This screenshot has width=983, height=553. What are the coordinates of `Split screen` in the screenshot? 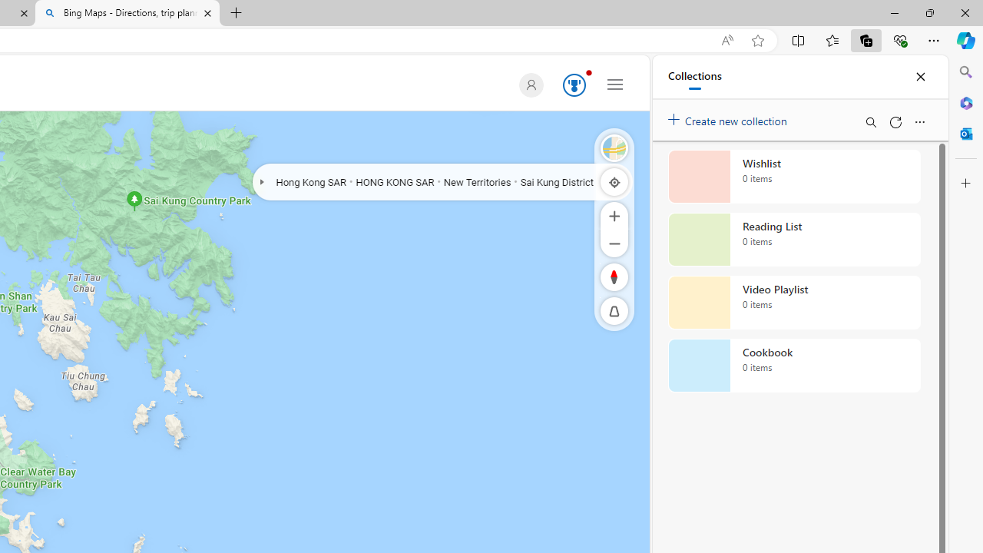 It's located at (799, 40).